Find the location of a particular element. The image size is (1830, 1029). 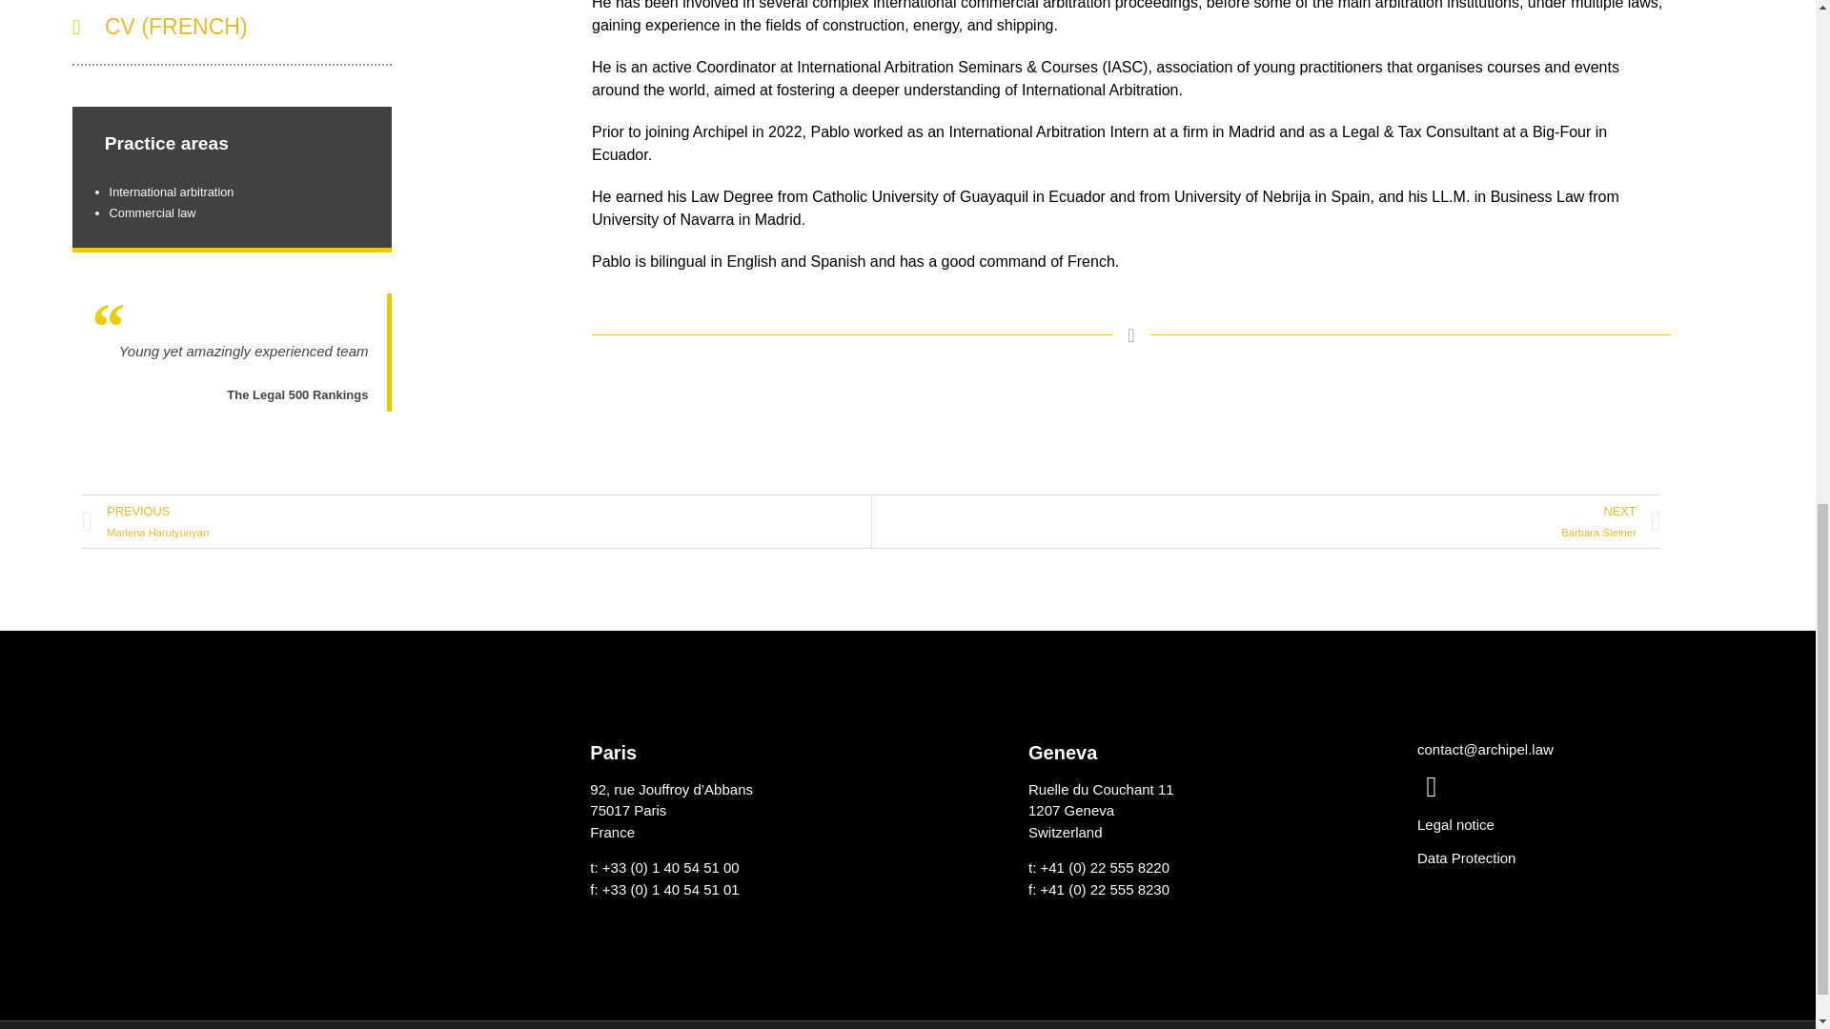

Data Protection is located at coordinates (1466, 857).